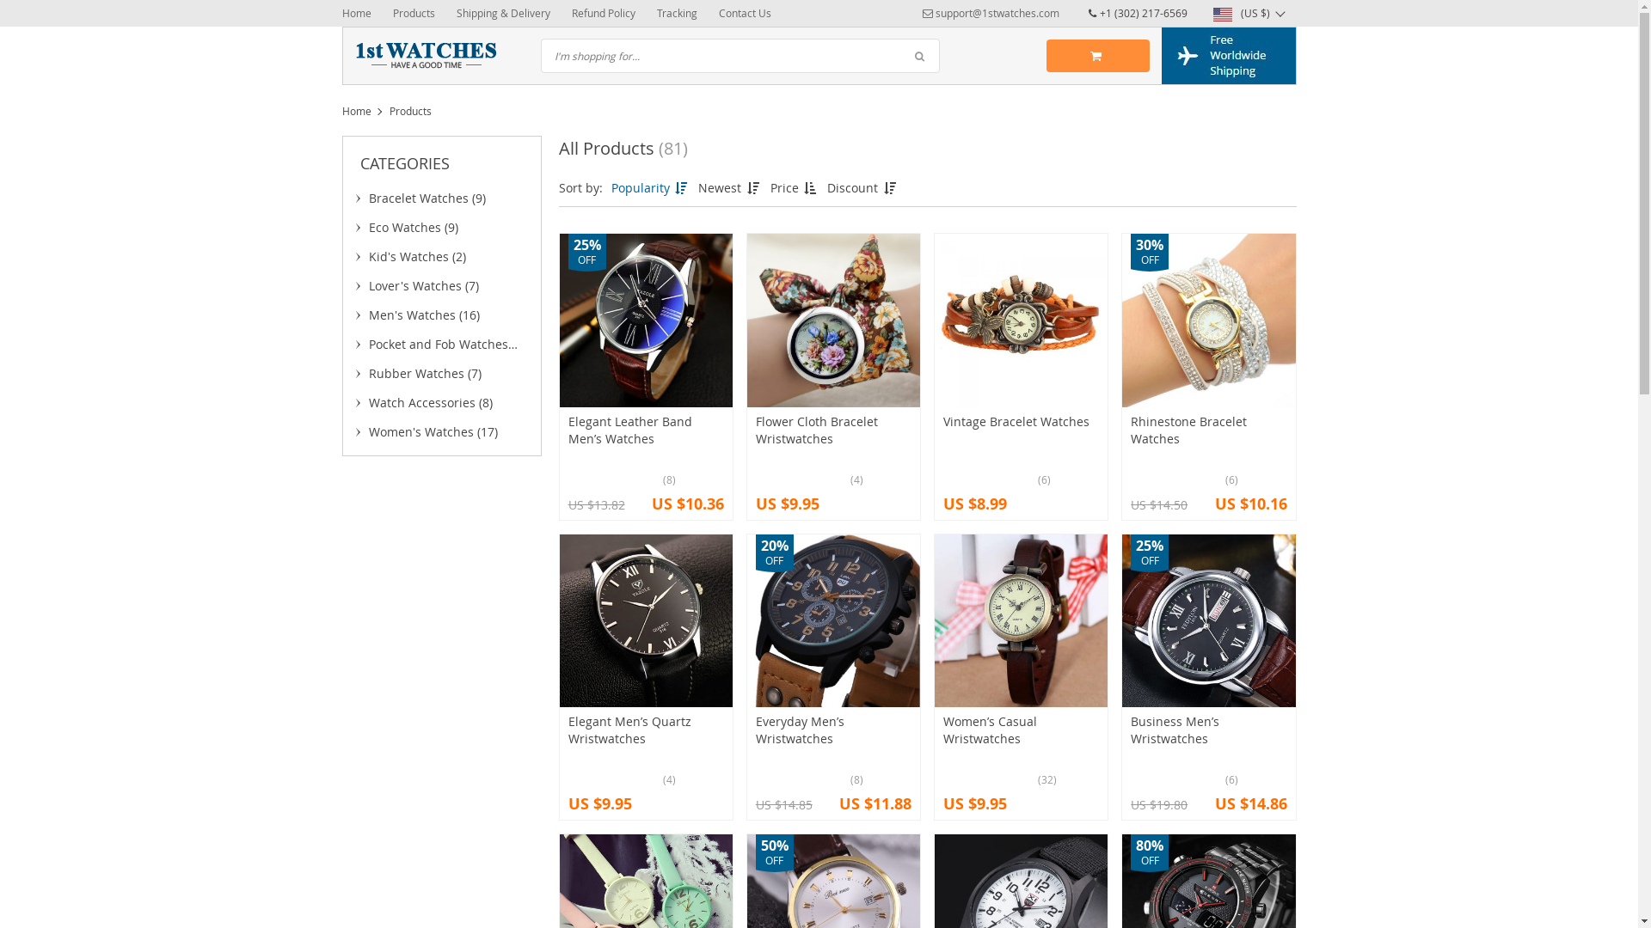 The image size is (1651, 928). I want to click on Shipping & Delivery, so click(502, 13).